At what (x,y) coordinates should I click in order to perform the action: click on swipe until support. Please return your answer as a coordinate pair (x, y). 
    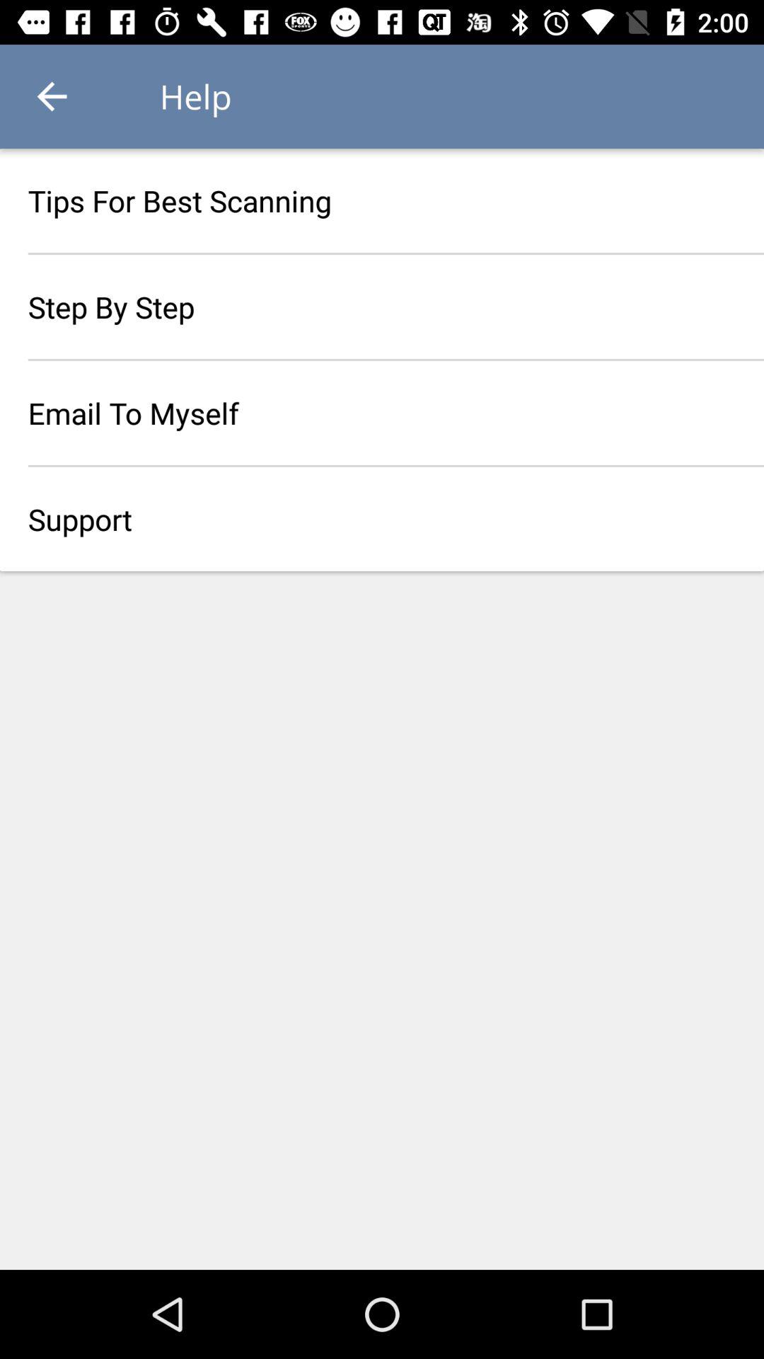
    Looking at the image, I should click on (382, 519).